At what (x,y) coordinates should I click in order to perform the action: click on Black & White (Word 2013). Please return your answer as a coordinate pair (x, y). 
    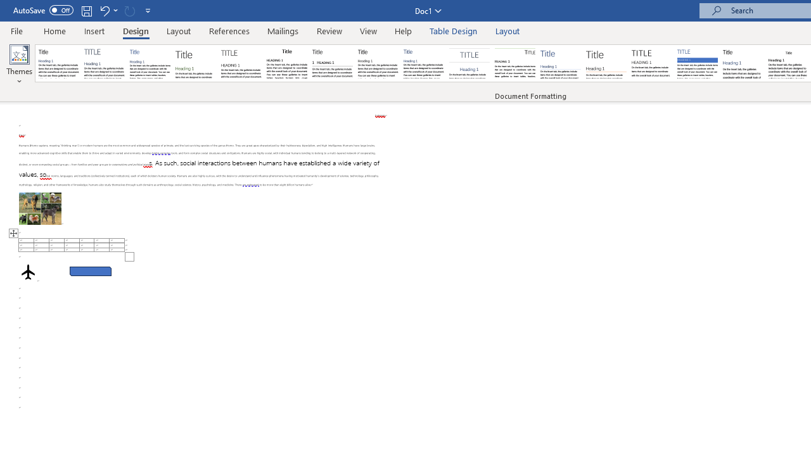
    Looking at the image, I should click on (378, 63).